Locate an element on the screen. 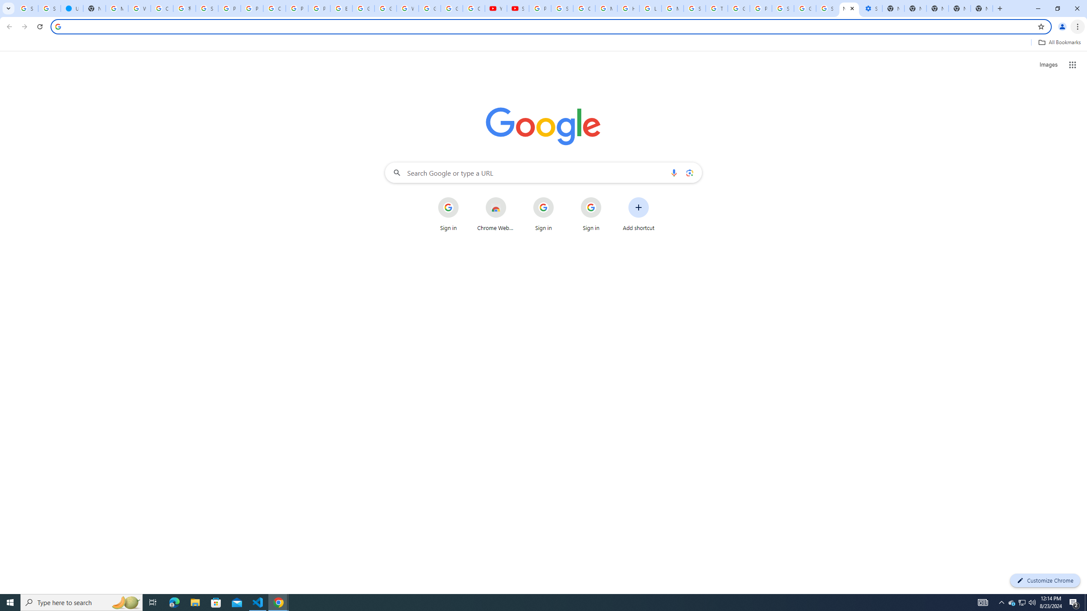  Google Ads - Sign in is located at coordinates (738, 8).